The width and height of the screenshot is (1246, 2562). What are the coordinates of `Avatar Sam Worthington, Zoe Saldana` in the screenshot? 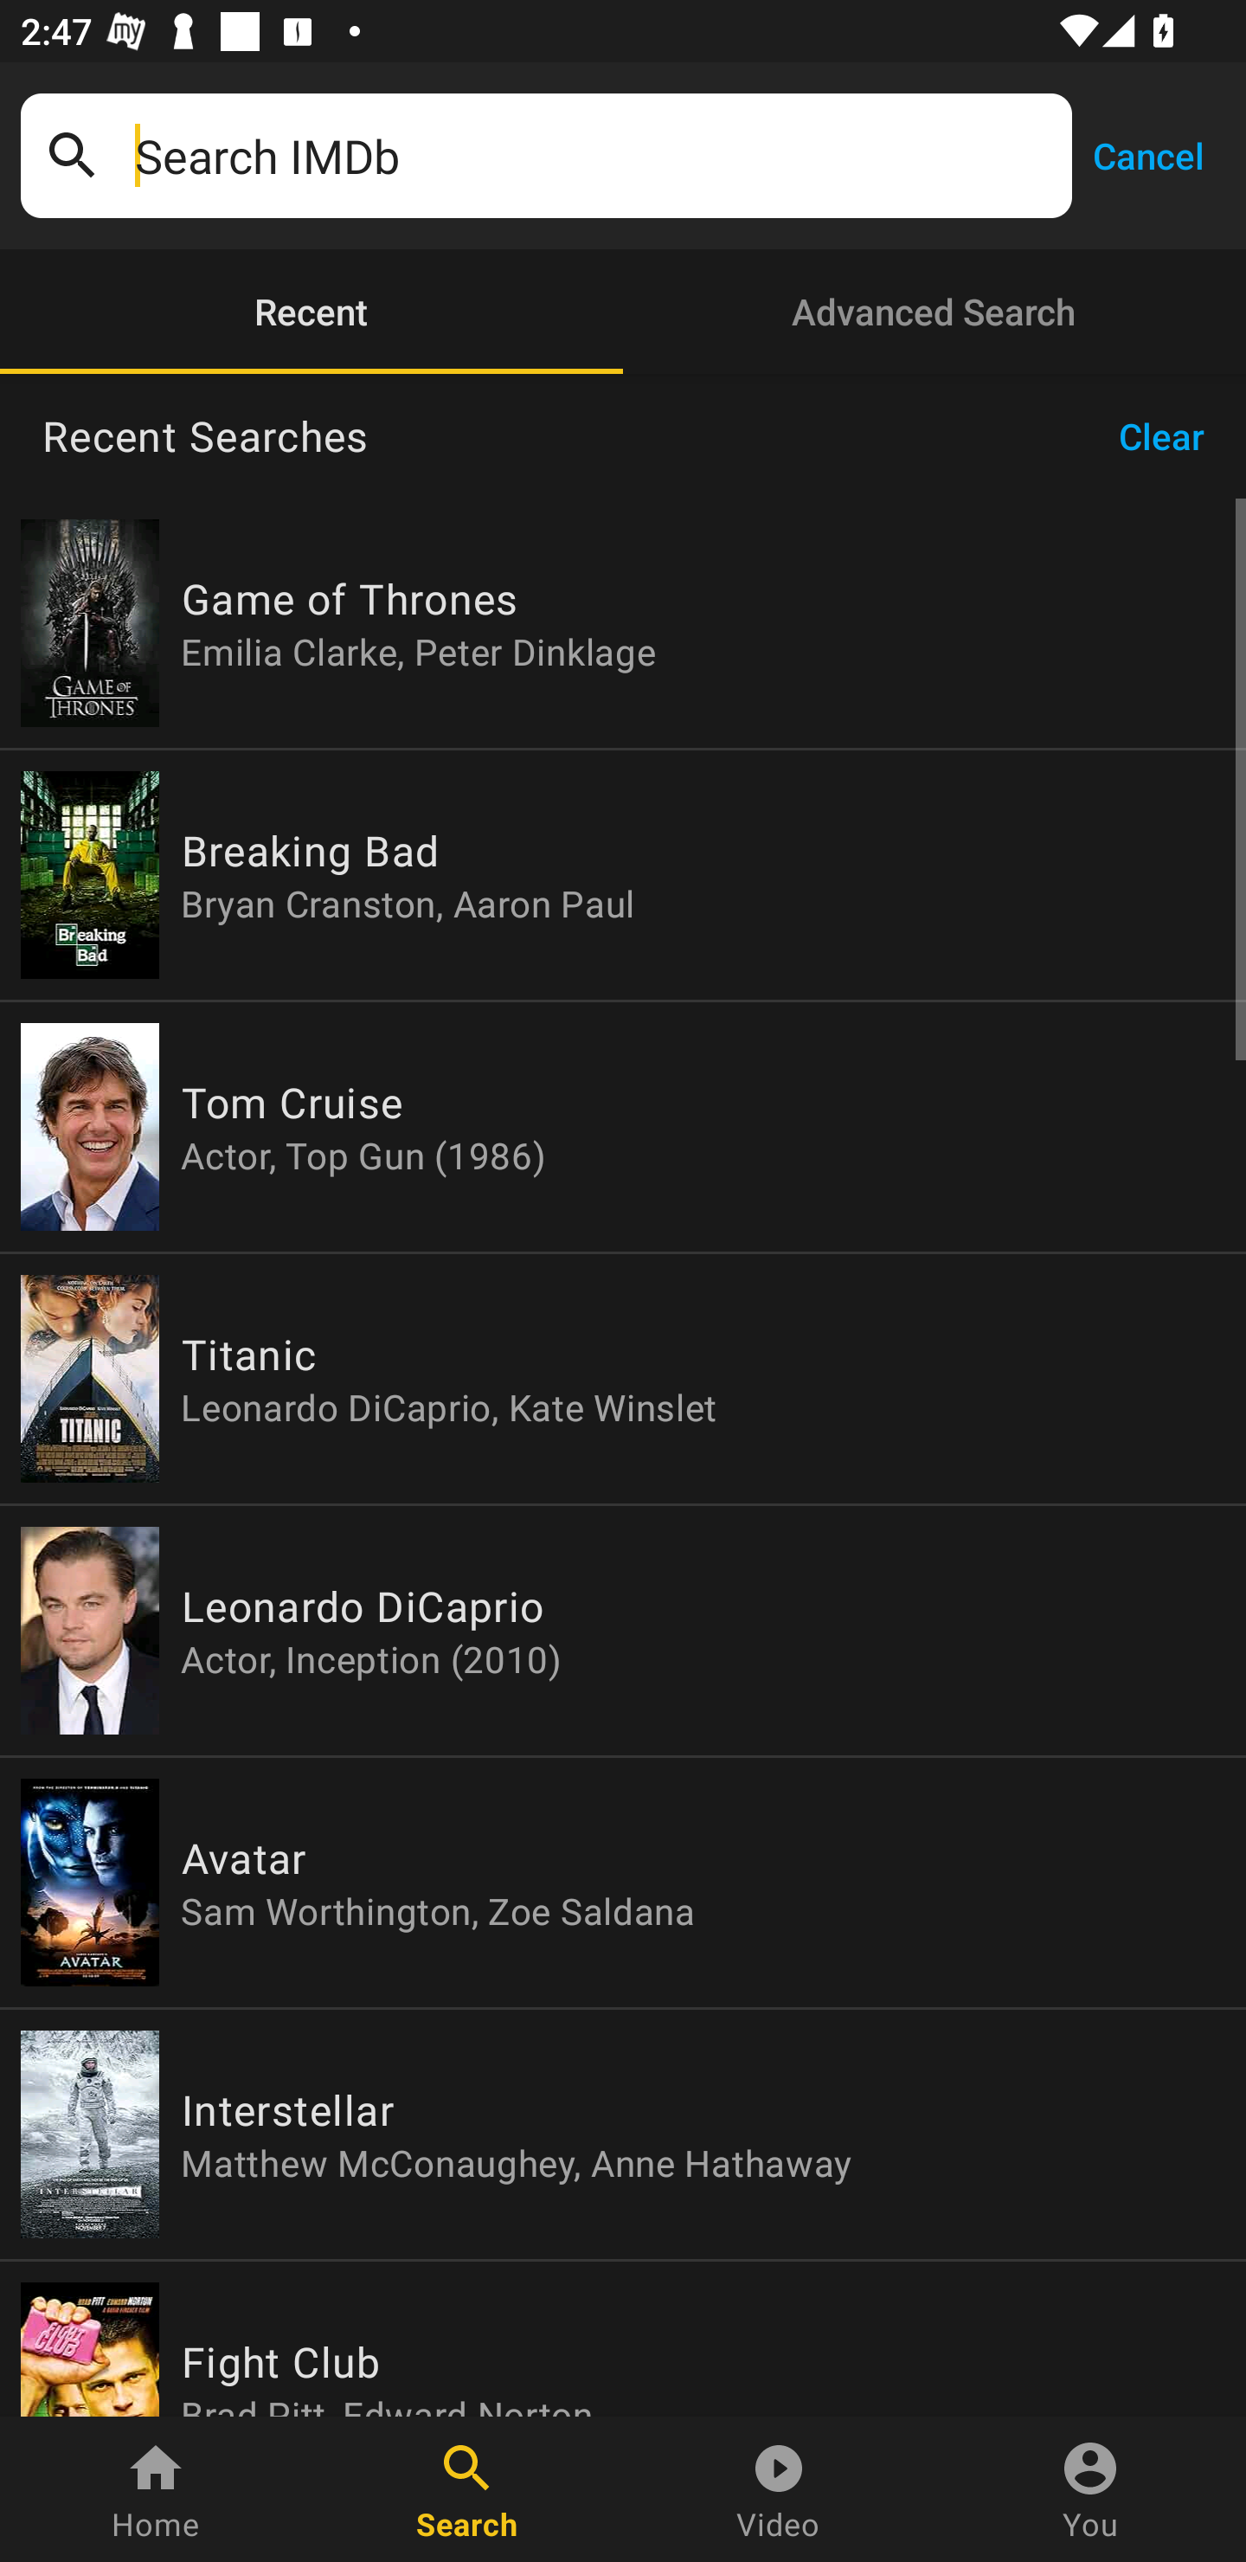 It's located at (623, 1882).